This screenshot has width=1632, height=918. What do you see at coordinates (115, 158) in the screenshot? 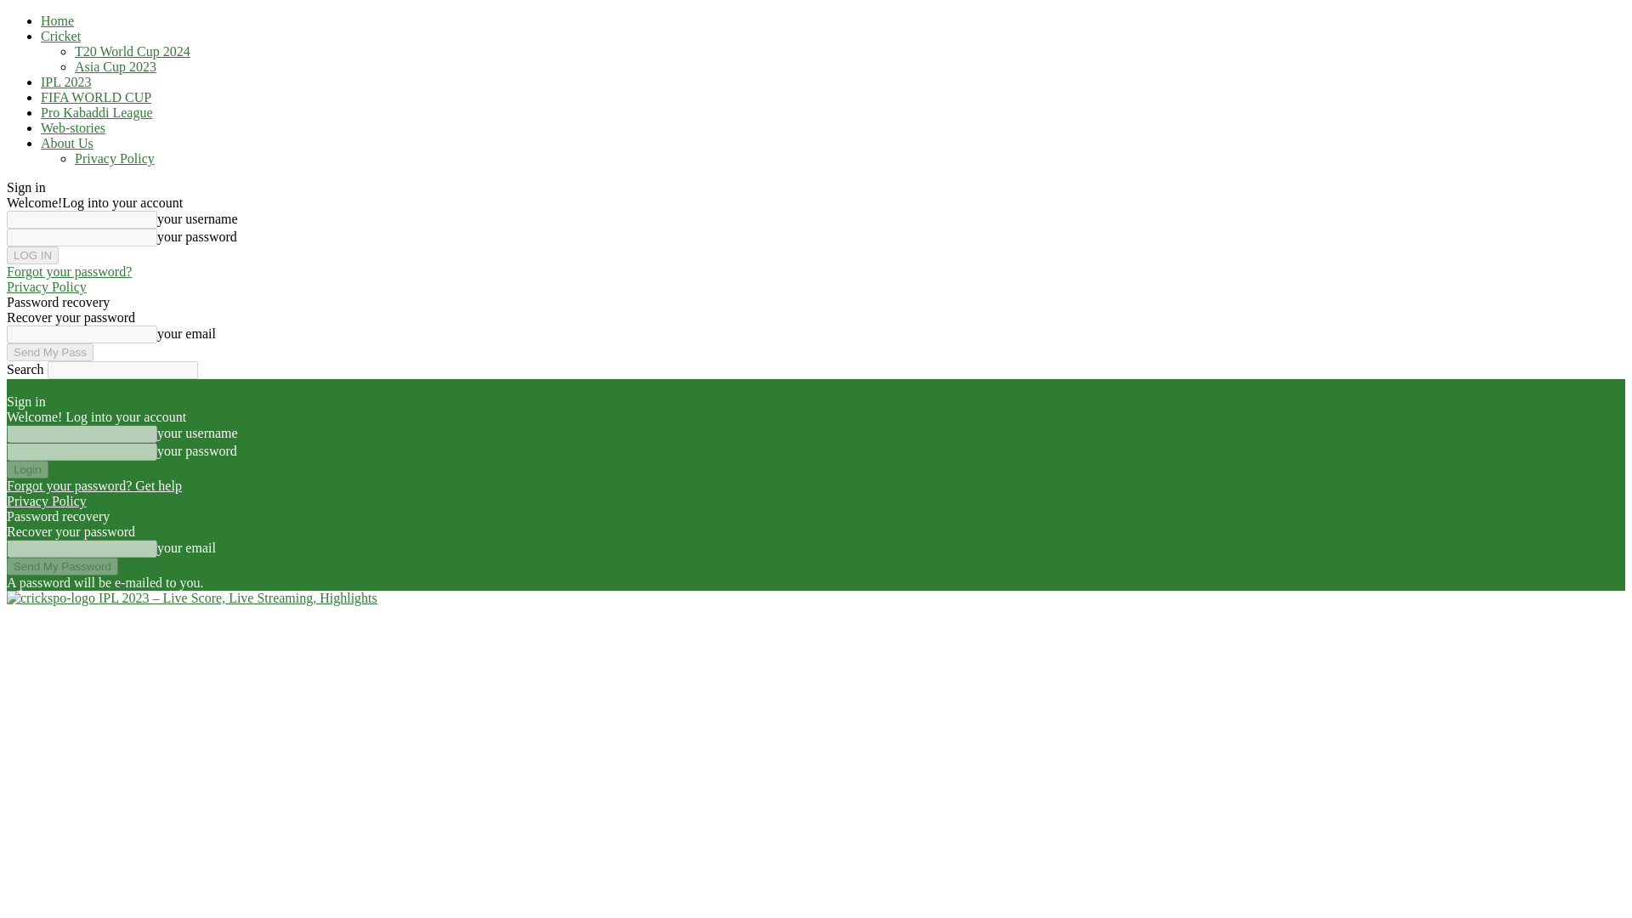
I see `Privacy Policy` at bounding box center [115, 158].